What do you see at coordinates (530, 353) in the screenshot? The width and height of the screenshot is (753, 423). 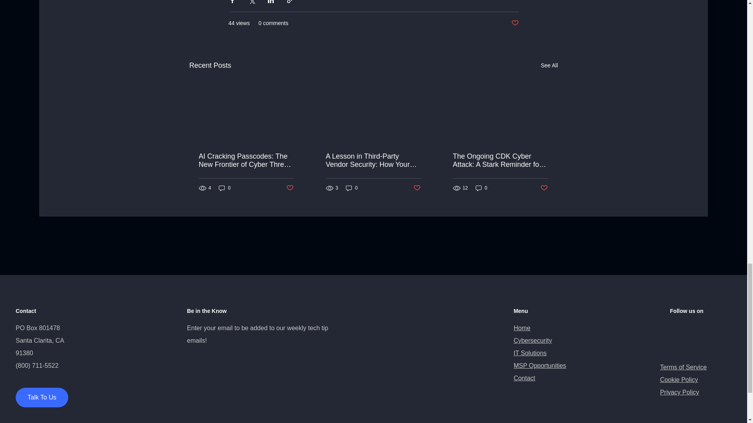 I see `IT Solutions` at bounding box center [530, 353].